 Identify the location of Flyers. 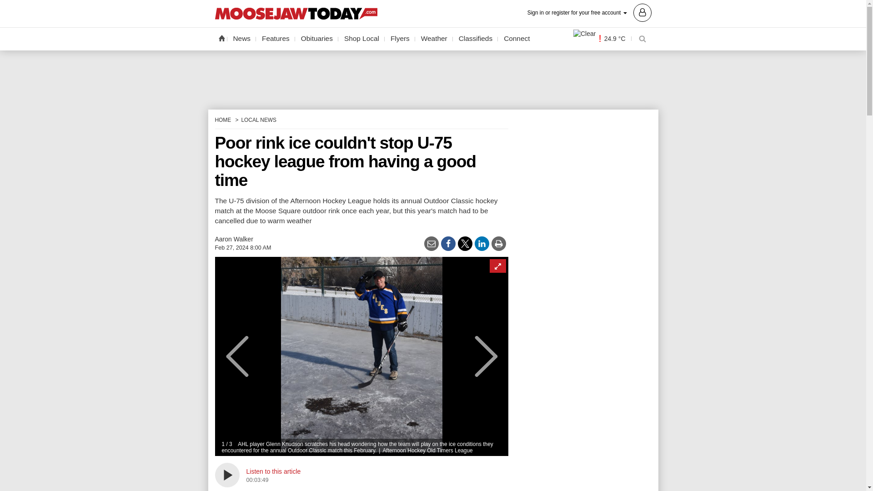
(400, 39).